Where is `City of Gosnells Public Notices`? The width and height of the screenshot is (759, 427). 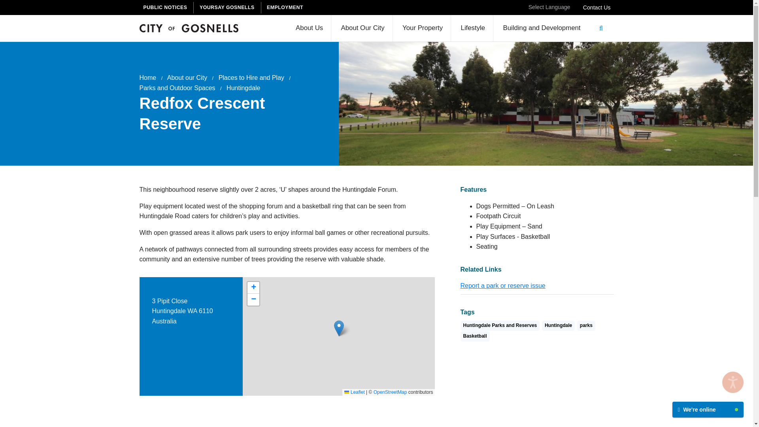 City of Gosnells Public Notices is located at coordinates (166, 8).